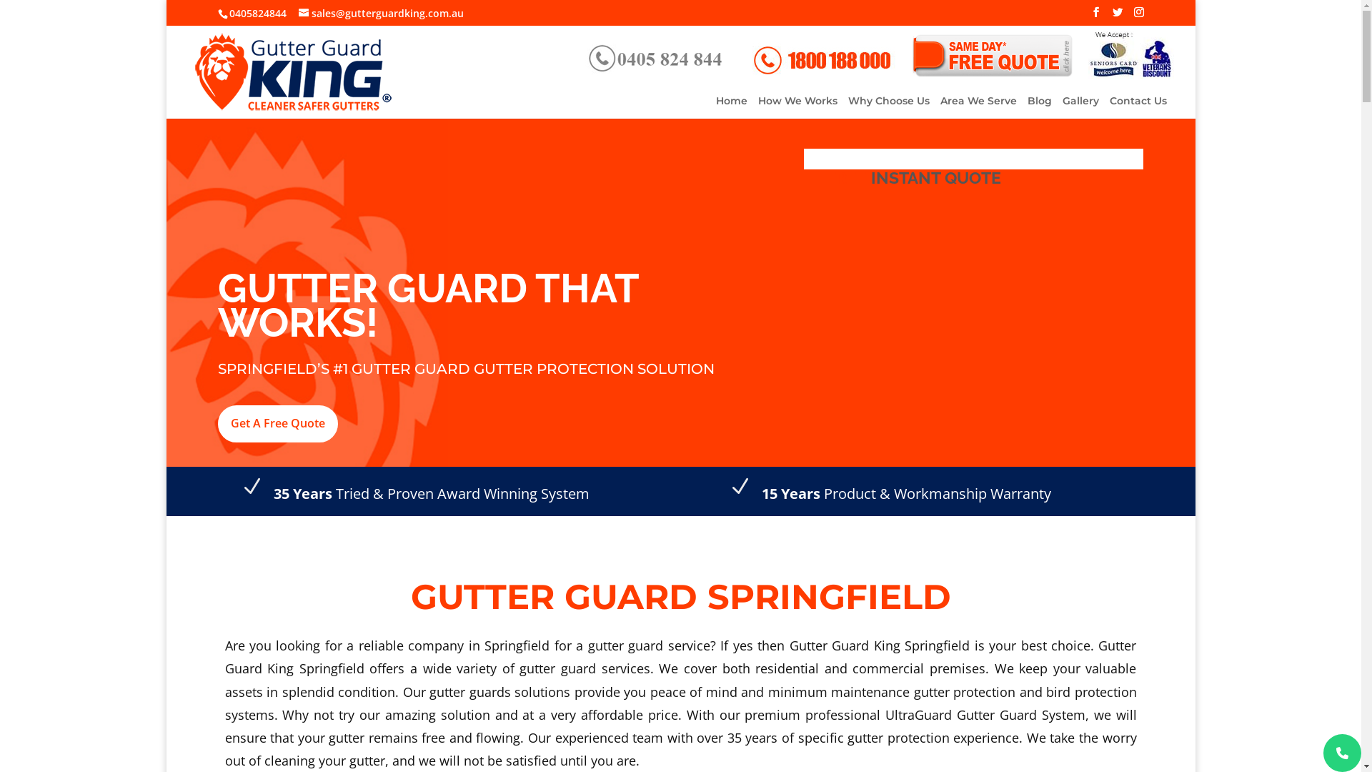  I want to click on How We Works, so click(797, 107).